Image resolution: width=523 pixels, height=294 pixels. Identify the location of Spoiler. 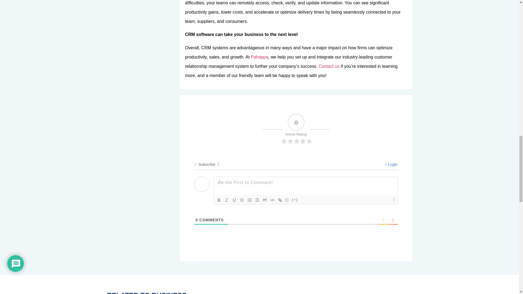
(295, 200).